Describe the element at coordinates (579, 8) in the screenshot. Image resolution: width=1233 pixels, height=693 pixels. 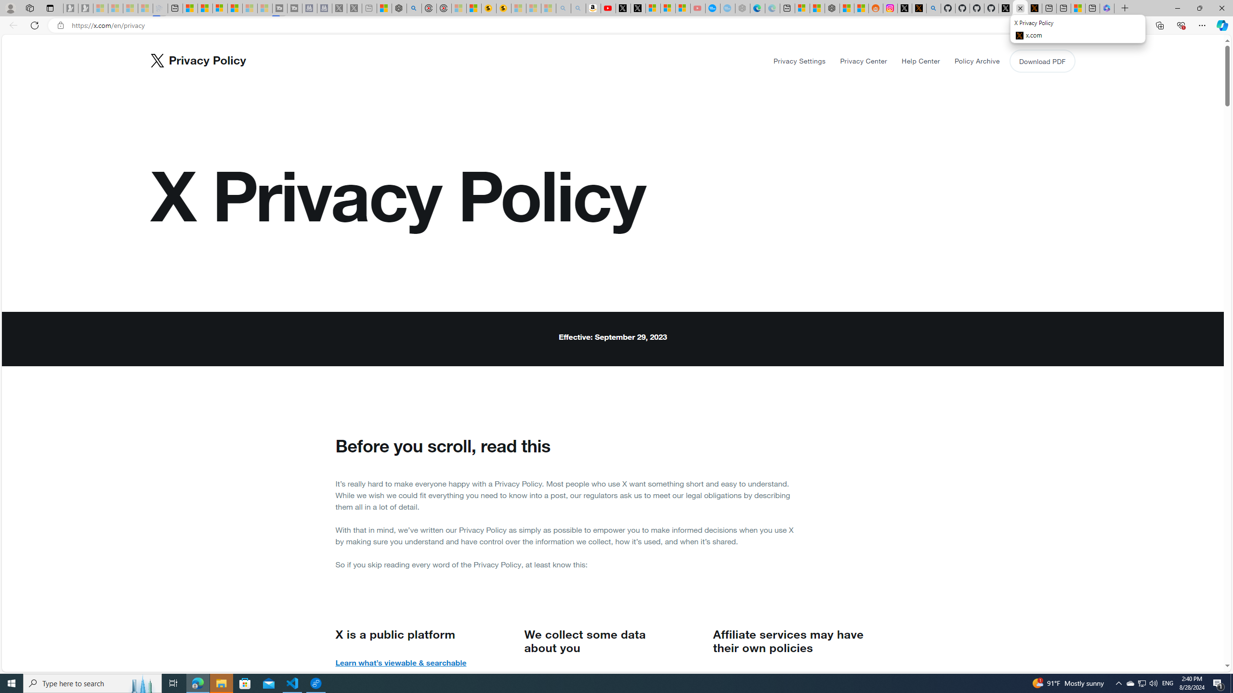
I see `Amazon Echo Dot PNG - Search Images - Sleeping` at that location.